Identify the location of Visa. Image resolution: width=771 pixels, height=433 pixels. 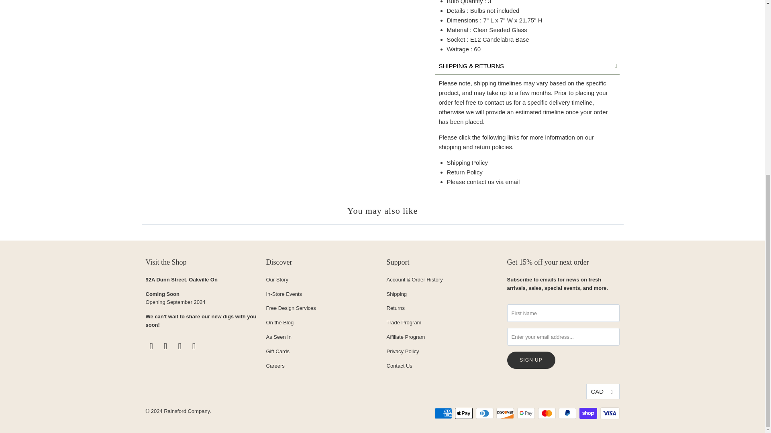
(609, 413).